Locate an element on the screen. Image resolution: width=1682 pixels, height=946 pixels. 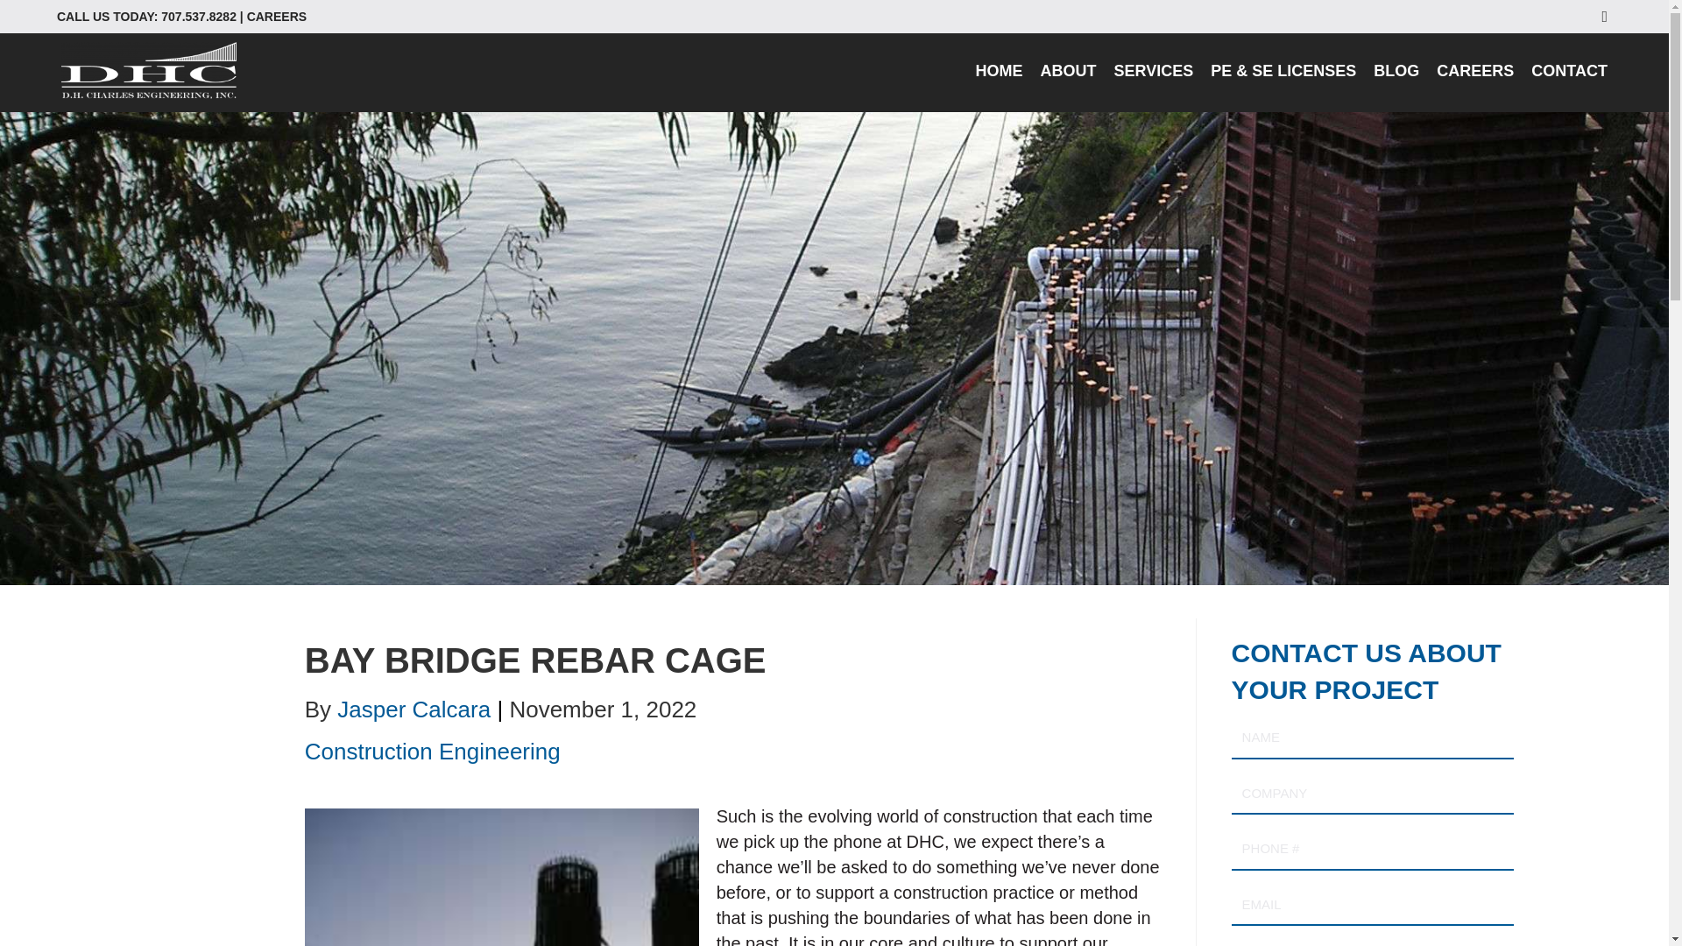
CAREERS is located at coordinates (277, 16).